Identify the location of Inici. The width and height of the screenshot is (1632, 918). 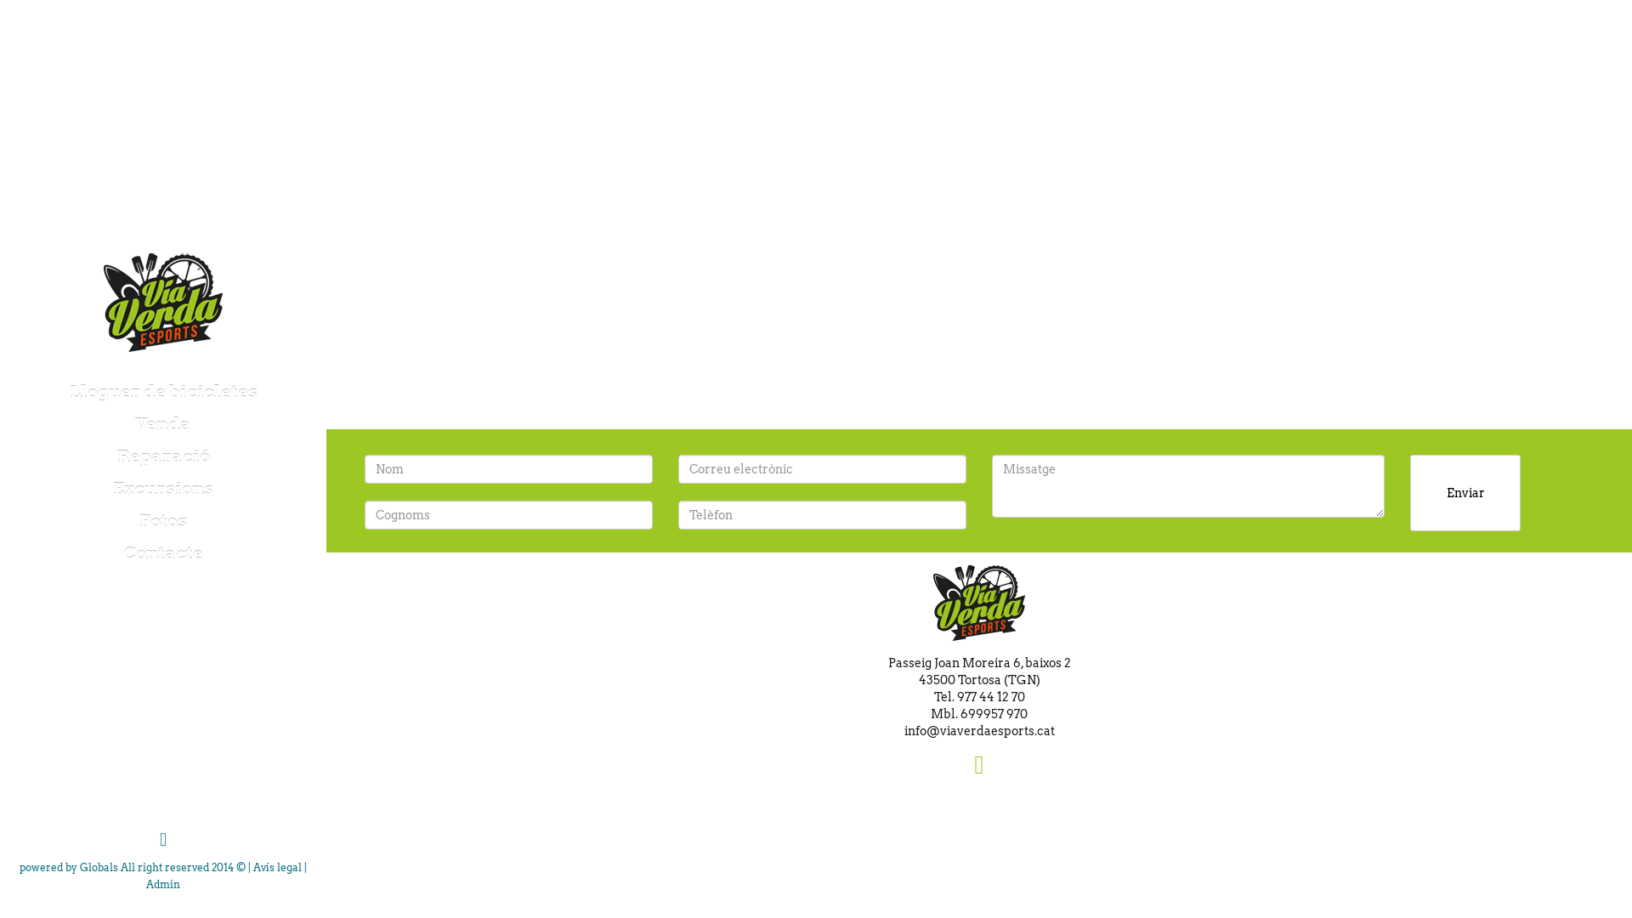
(163, 303).